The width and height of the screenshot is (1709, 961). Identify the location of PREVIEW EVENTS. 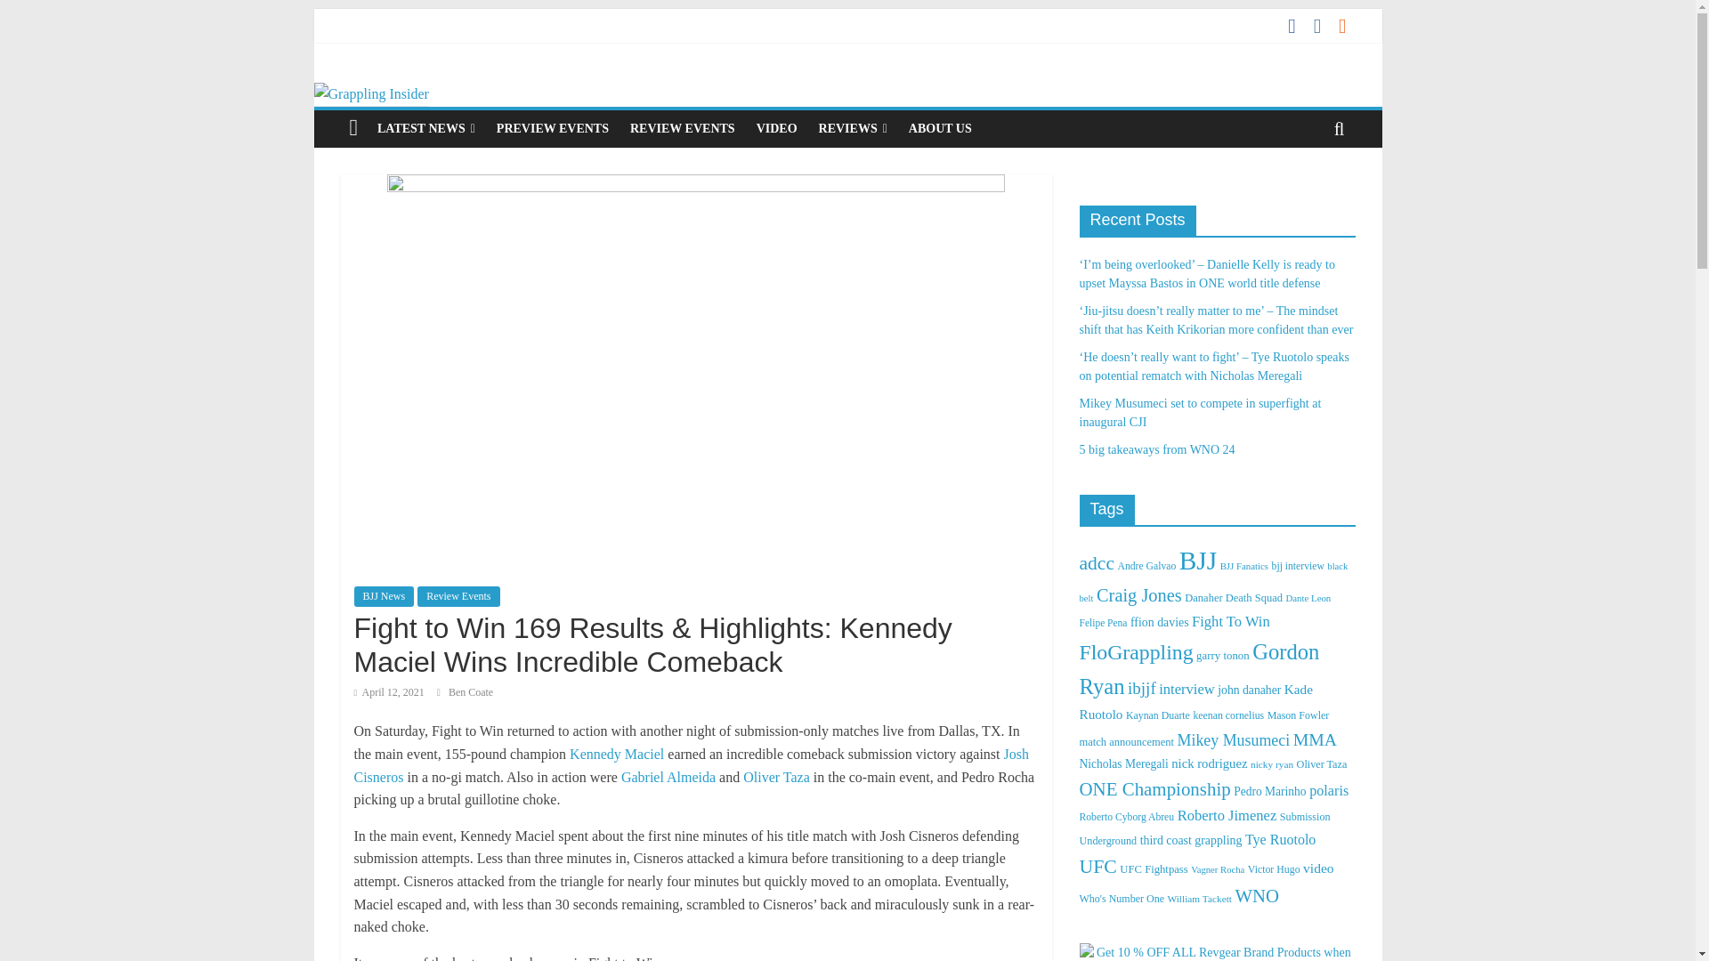
(552, 129).